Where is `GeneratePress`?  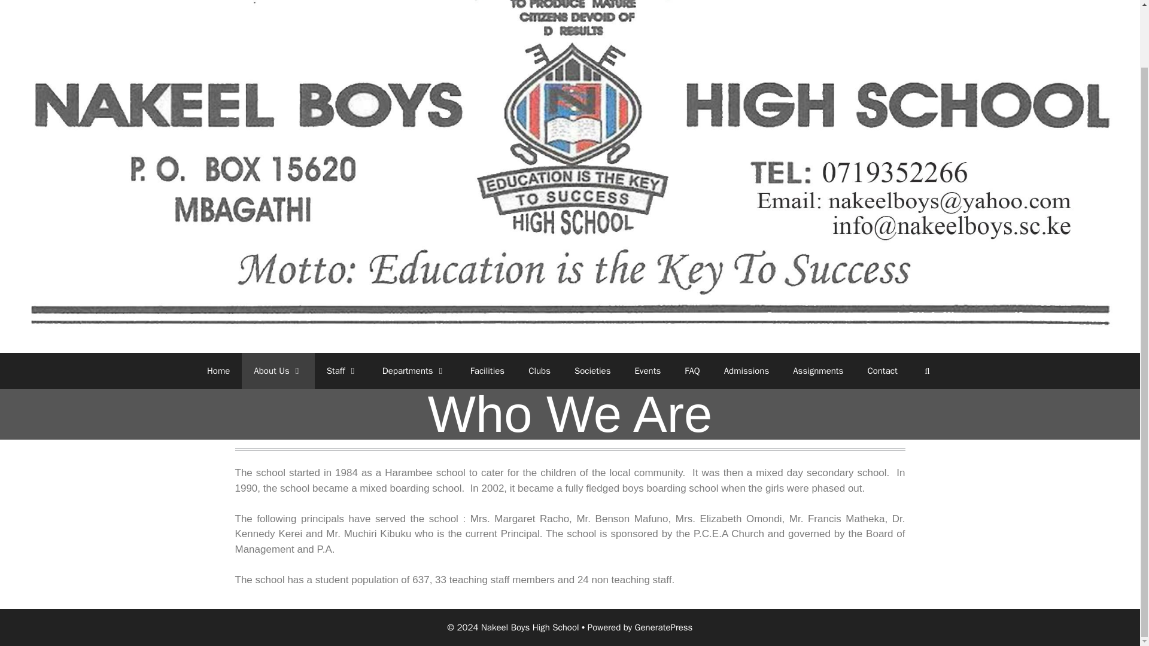 GeneratePress is located at coordinates (664, 627).